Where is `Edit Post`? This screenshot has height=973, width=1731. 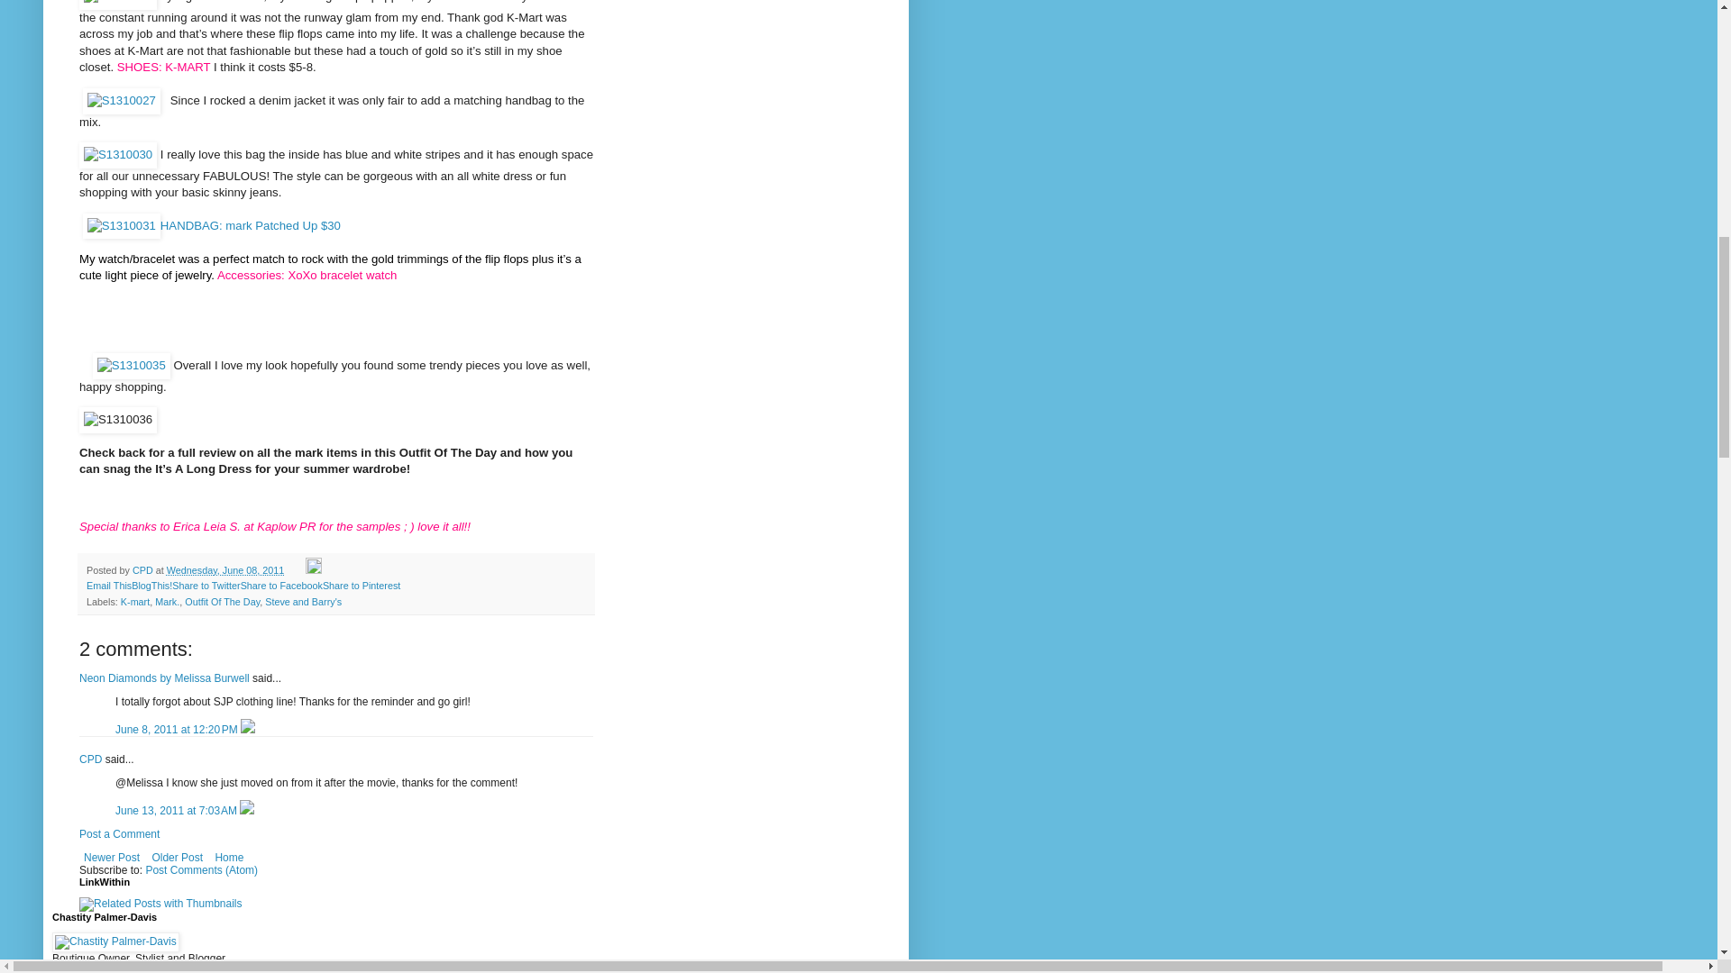 Edit Post is located at coordinates (314, 570).